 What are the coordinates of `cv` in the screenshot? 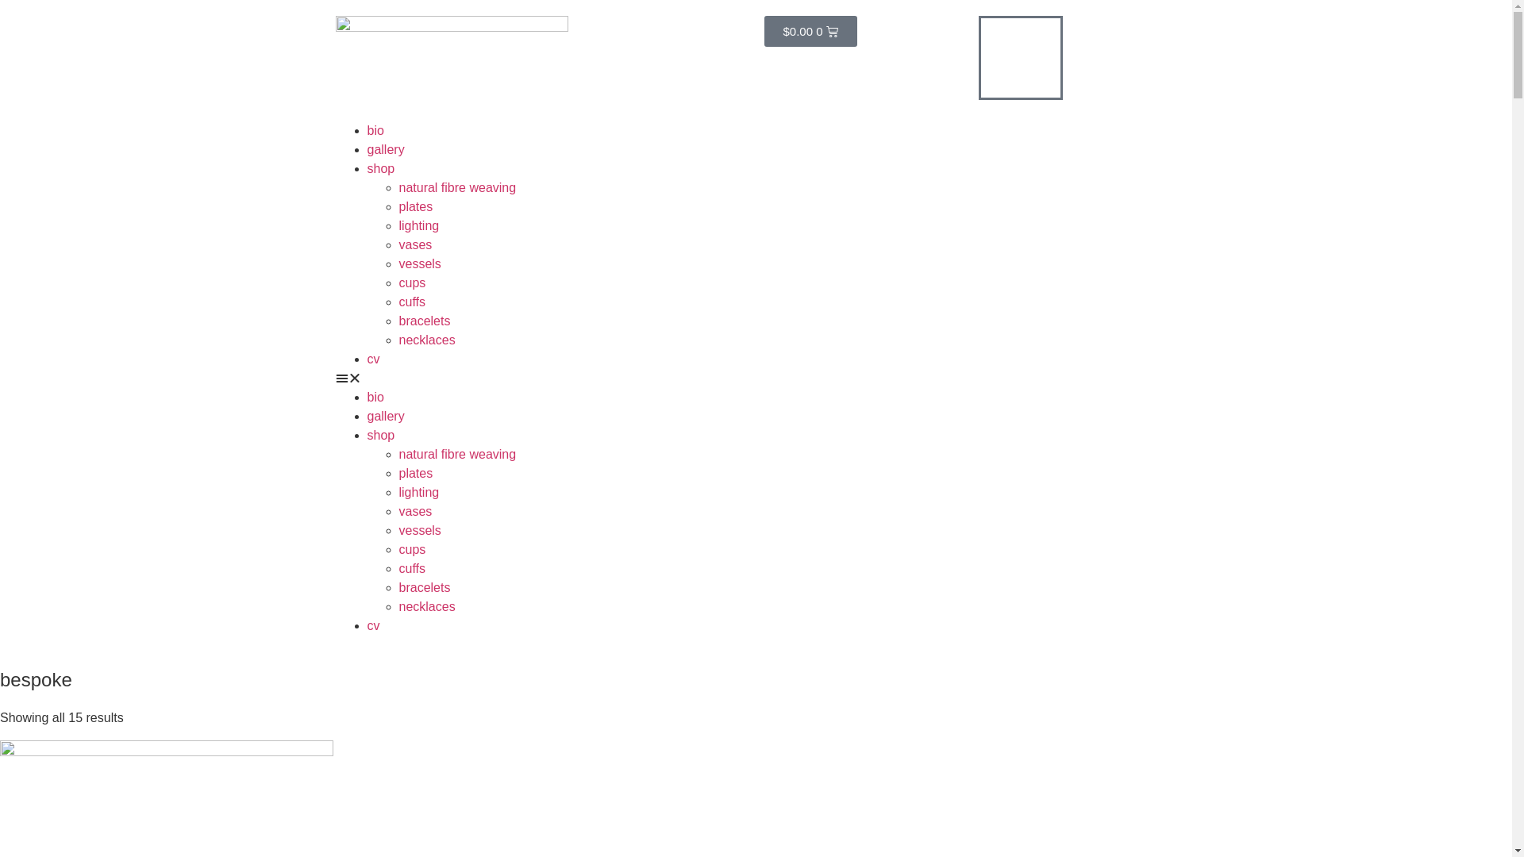 It's located at (373, 359).